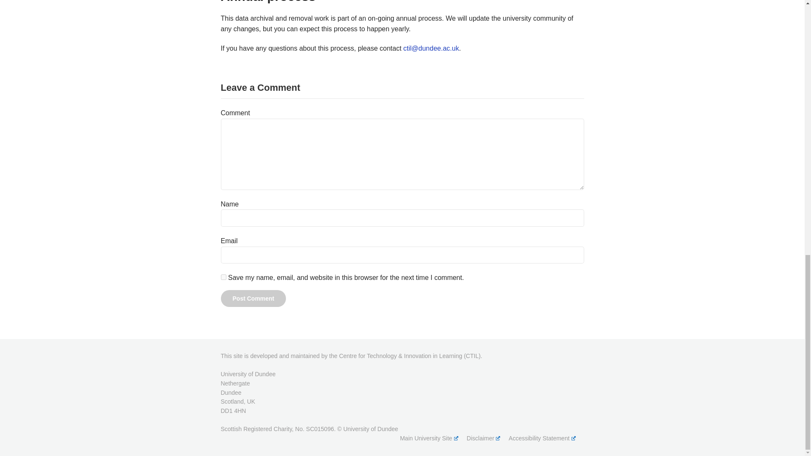 The width and height of the screenshot is (811, 456). I want to click on Post Comment, so click(253, 298).